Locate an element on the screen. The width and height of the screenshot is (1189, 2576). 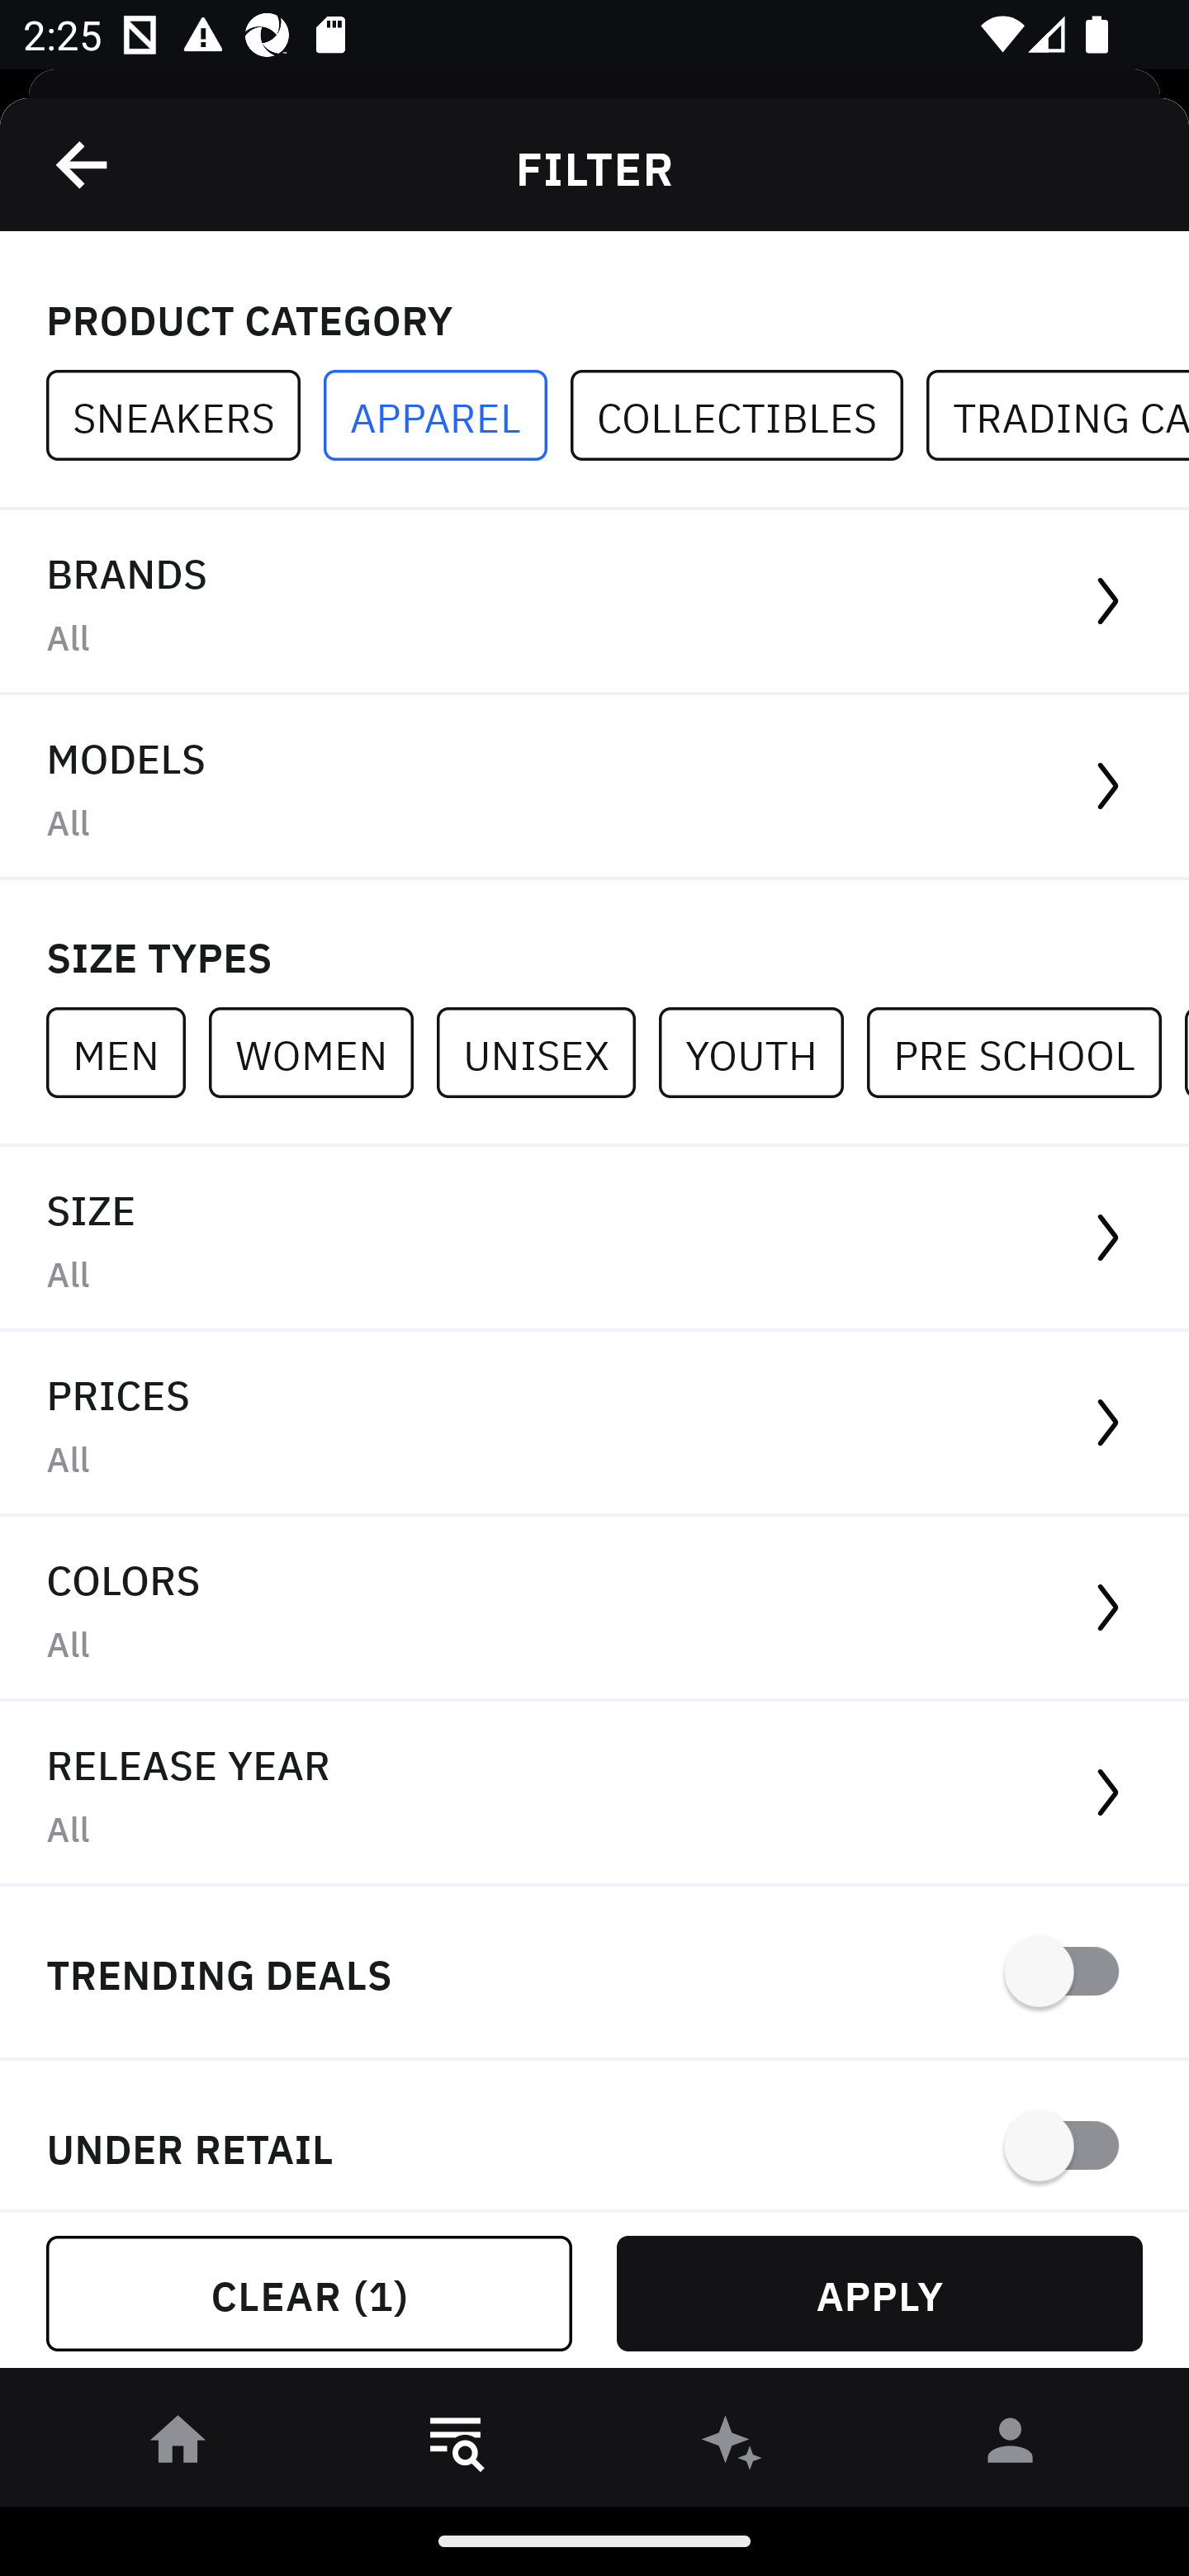
TRADING CARDS is located at coordinates (1057, 416).